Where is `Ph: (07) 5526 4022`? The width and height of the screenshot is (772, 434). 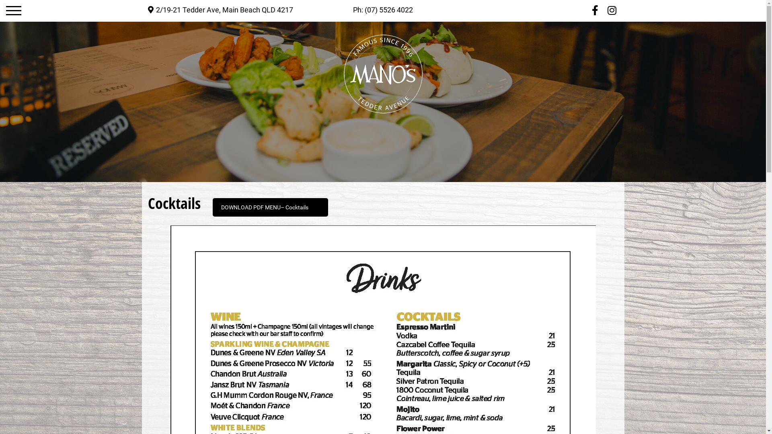
Ph: (07) 5526 4022 is located at coordinates (383, 10).